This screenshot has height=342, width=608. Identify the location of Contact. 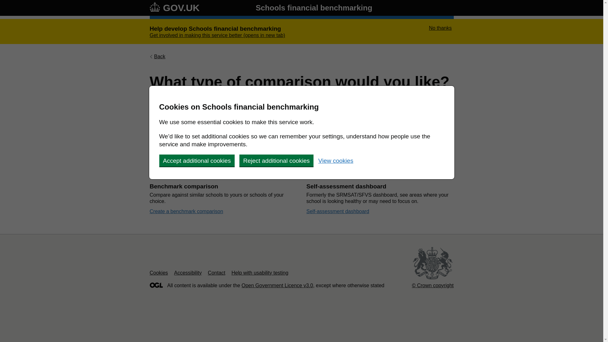
(216, 273).